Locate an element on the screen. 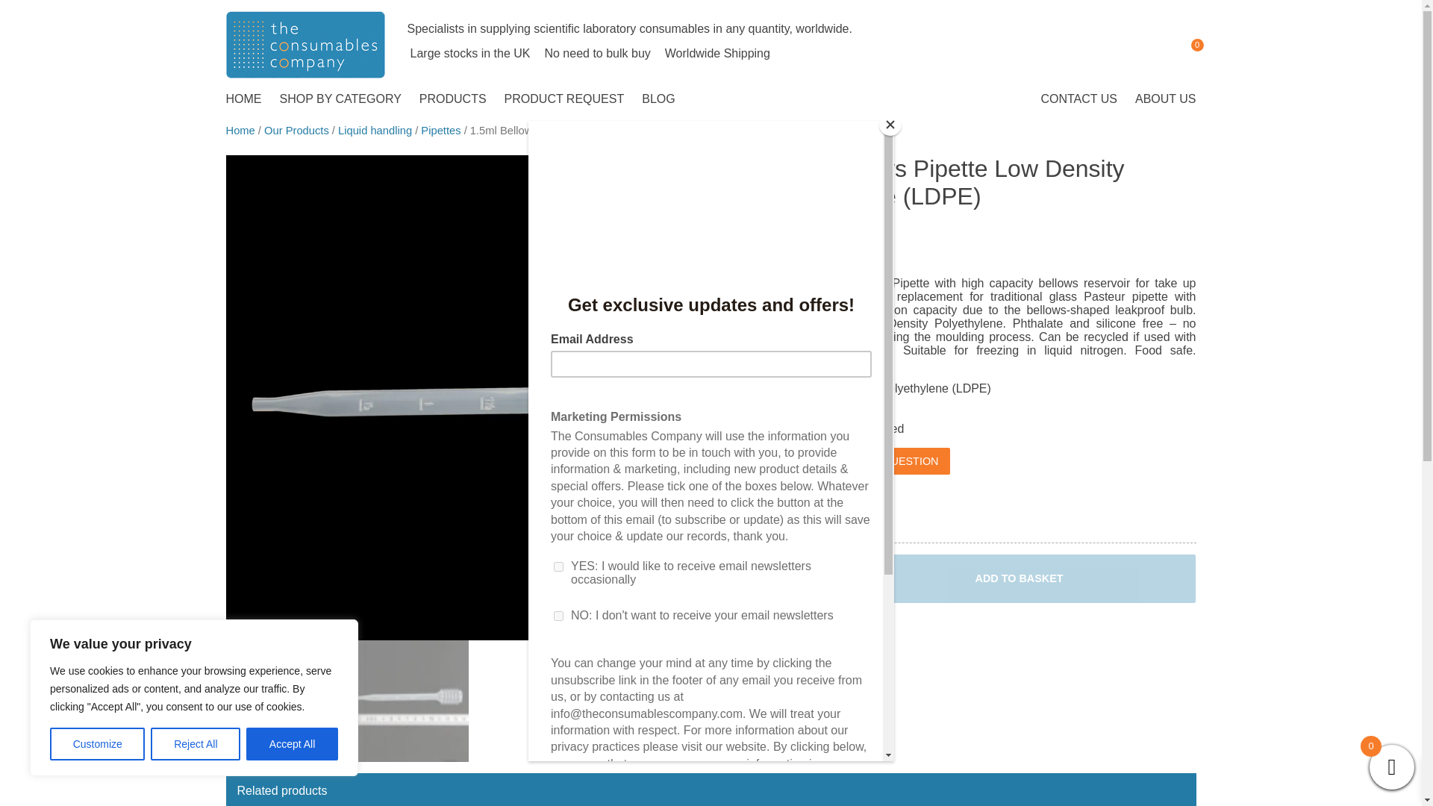  PRODUCT REQUEST is located at coordinates (564, 99).